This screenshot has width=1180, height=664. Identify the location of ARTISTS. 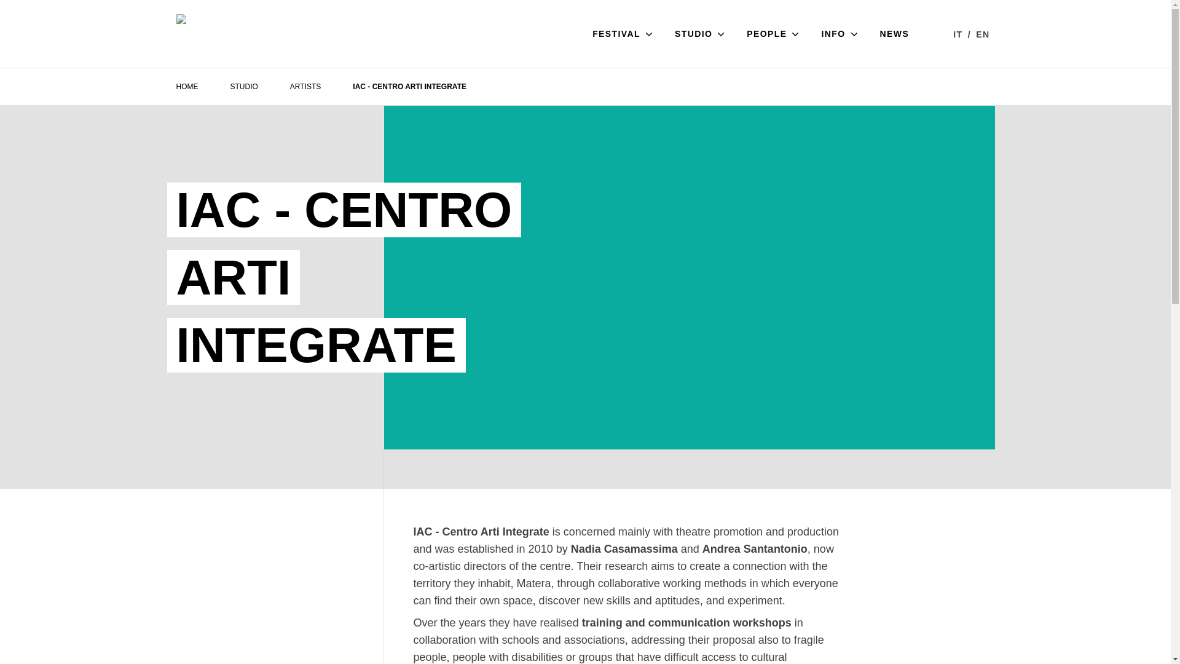
(305, 86).